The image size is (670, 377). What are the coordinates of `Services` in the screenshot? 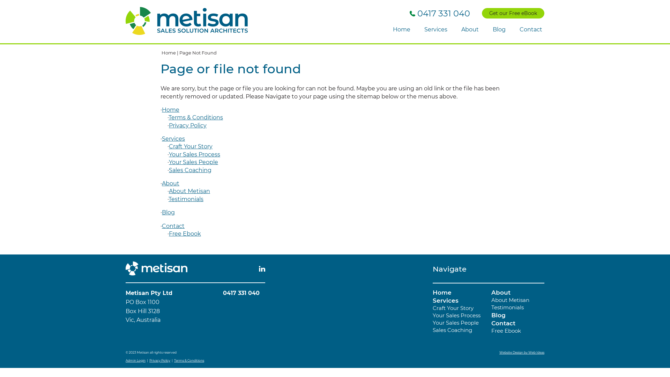 It's located at (436, 30).